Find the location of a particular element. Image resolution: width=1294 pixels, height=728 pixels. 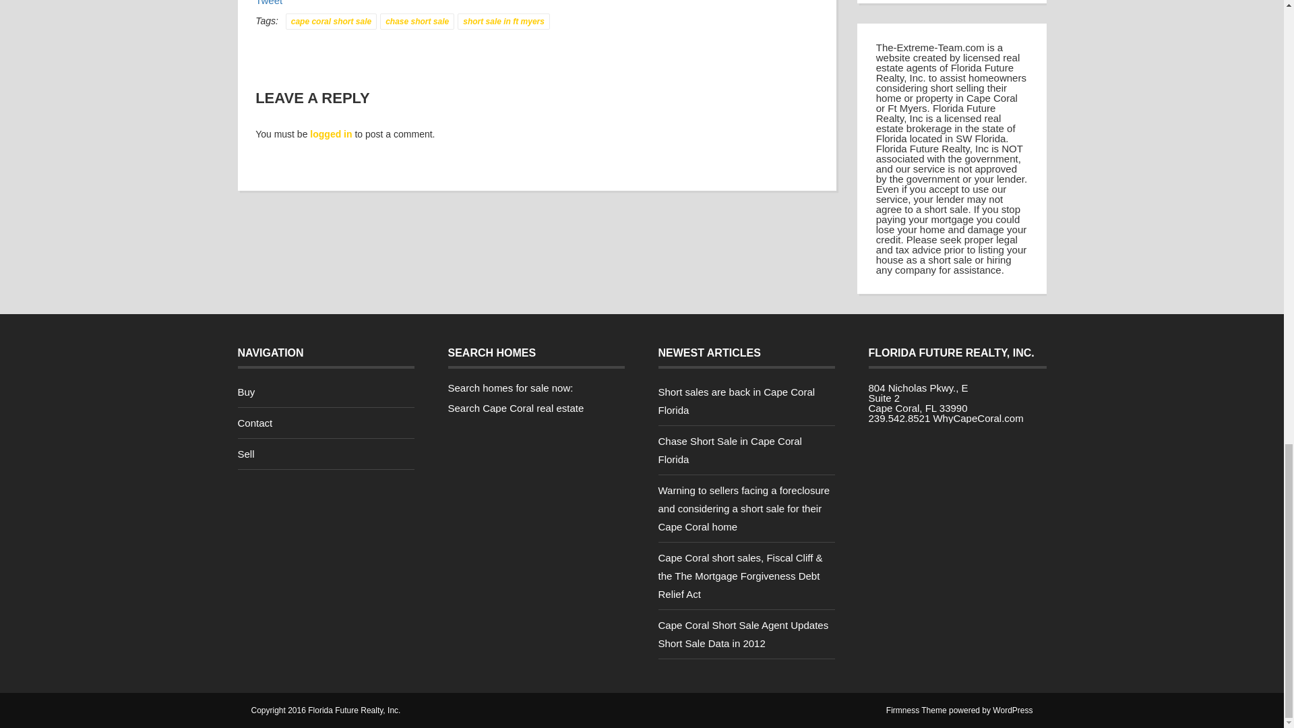

Firmness Theme is located at coordinates (917, 710).